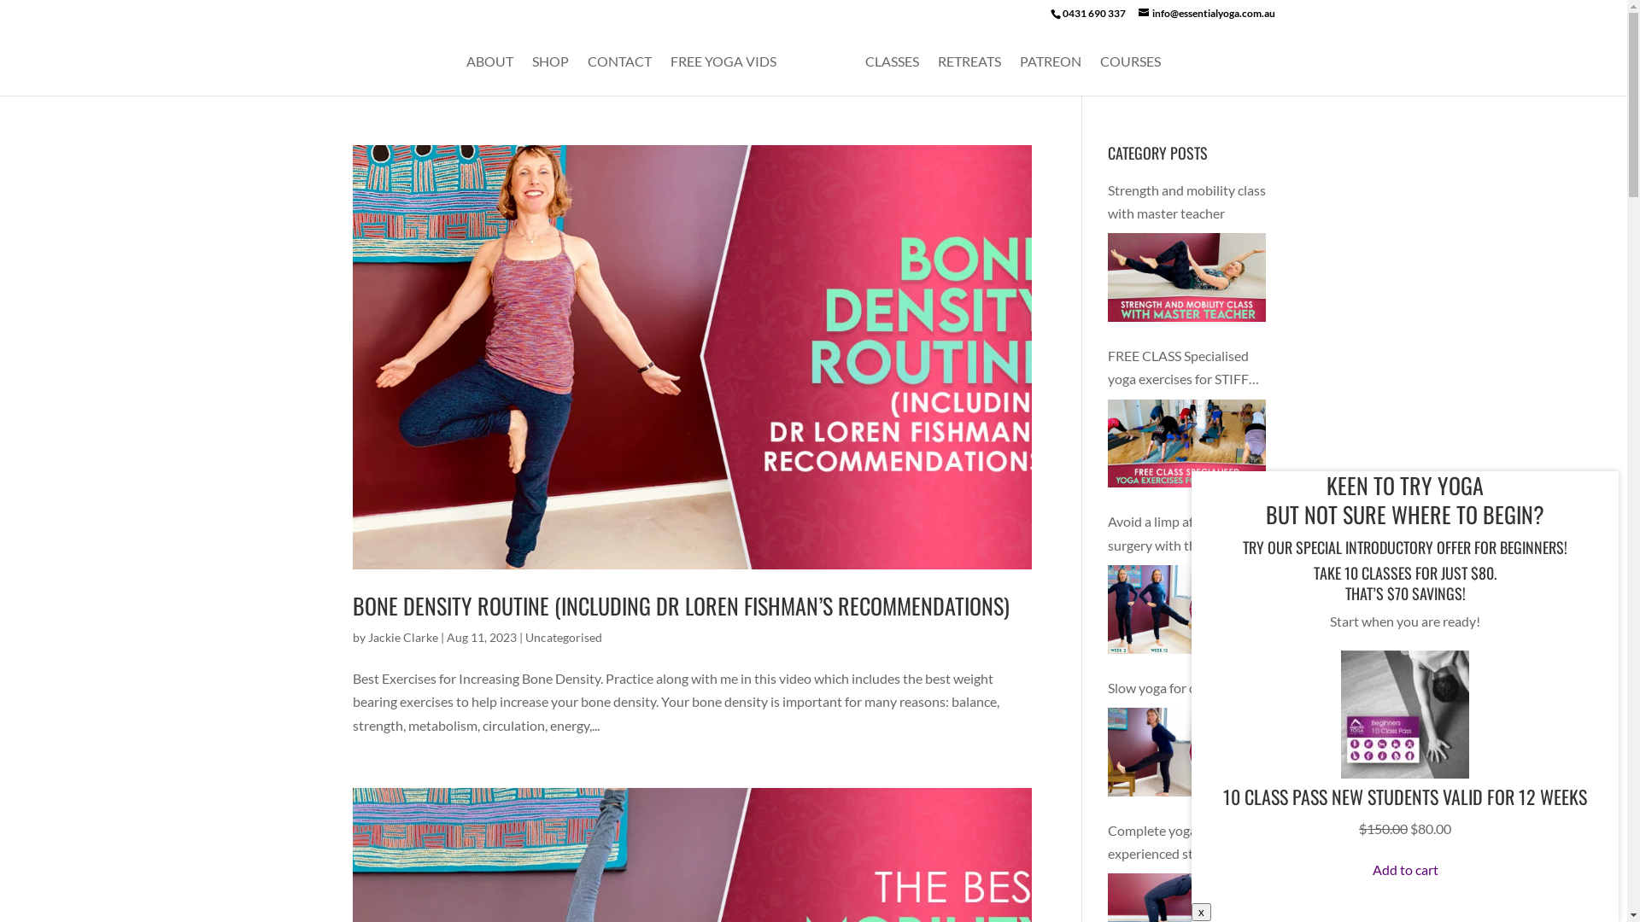 This screenshot has height=922, width=1640. I want to click on SHOP, so click(550, 75).